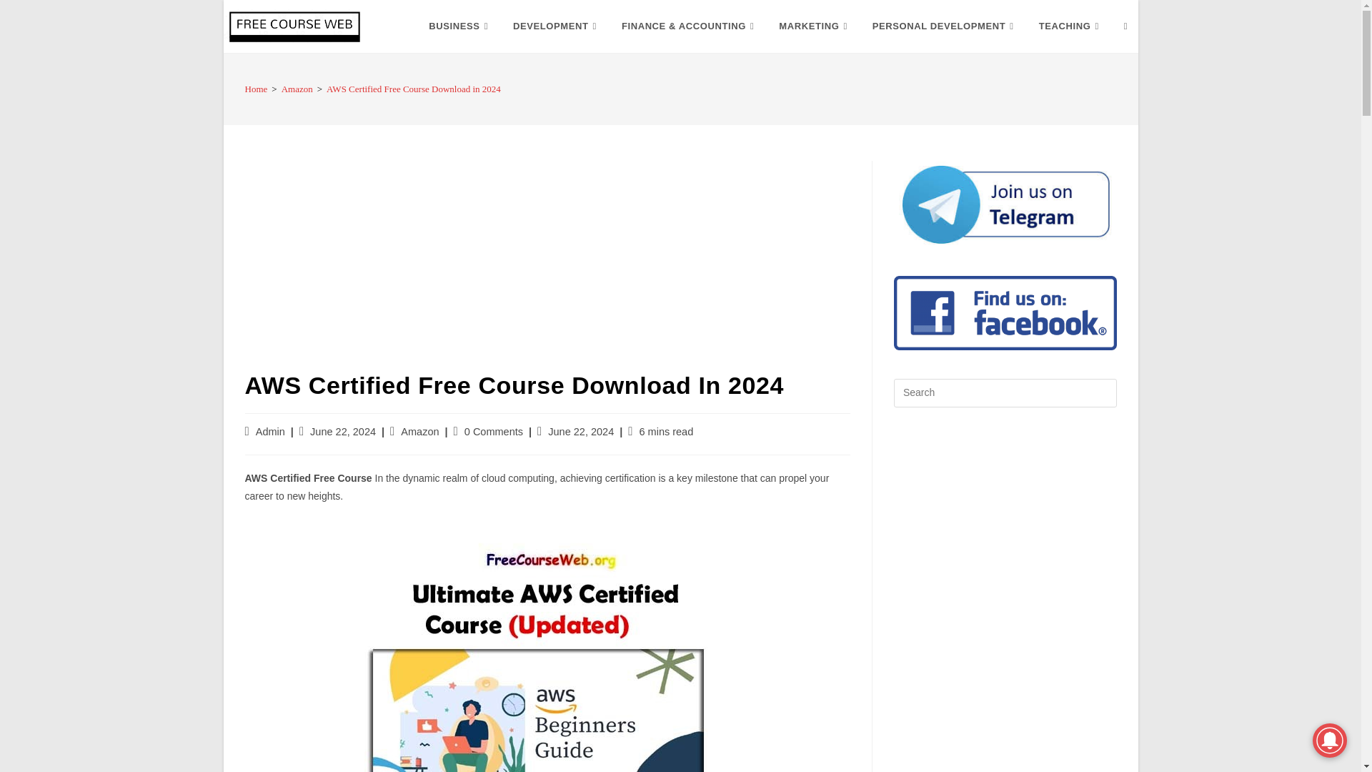  What do you see at coordinates (815, 26) in the screenshot?
I see `MARKETING` at bounding box center [815, 26].